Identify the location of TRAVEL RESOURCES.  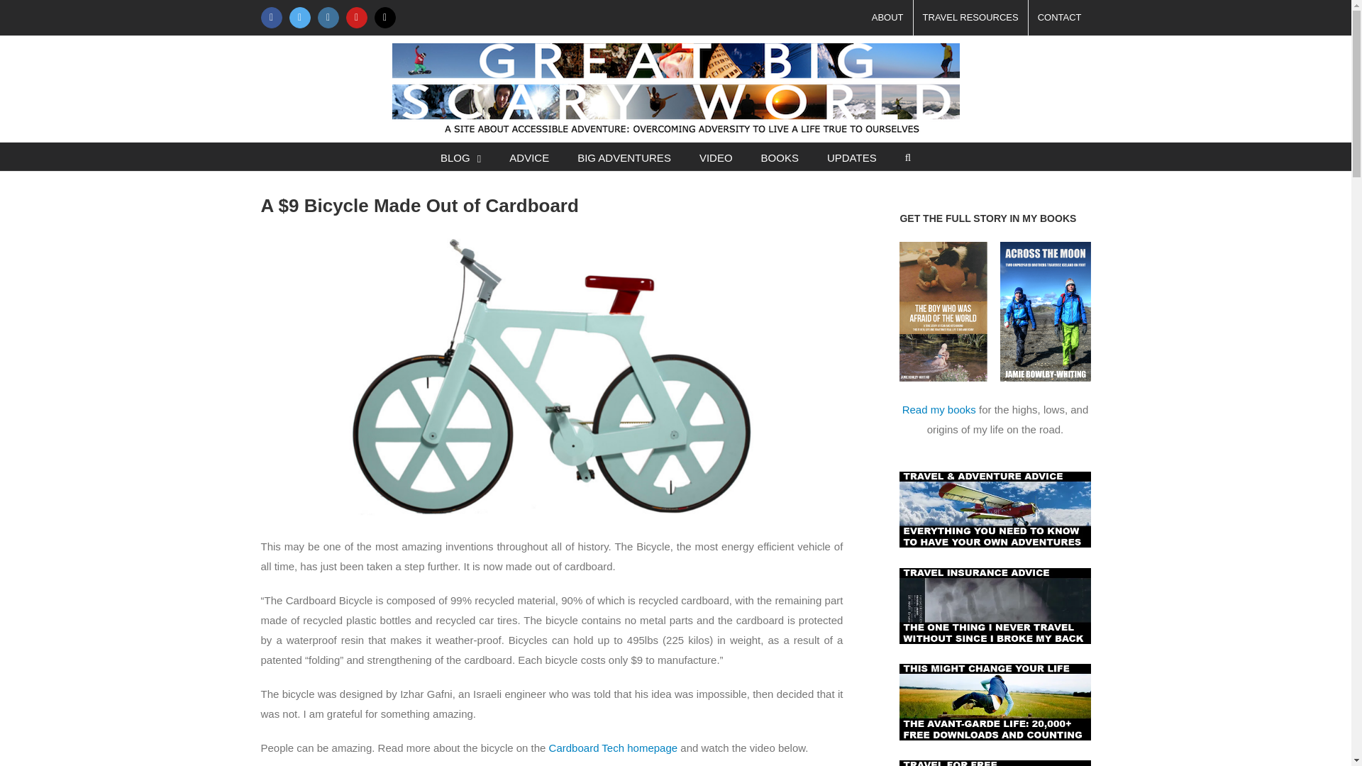
(970, 17).